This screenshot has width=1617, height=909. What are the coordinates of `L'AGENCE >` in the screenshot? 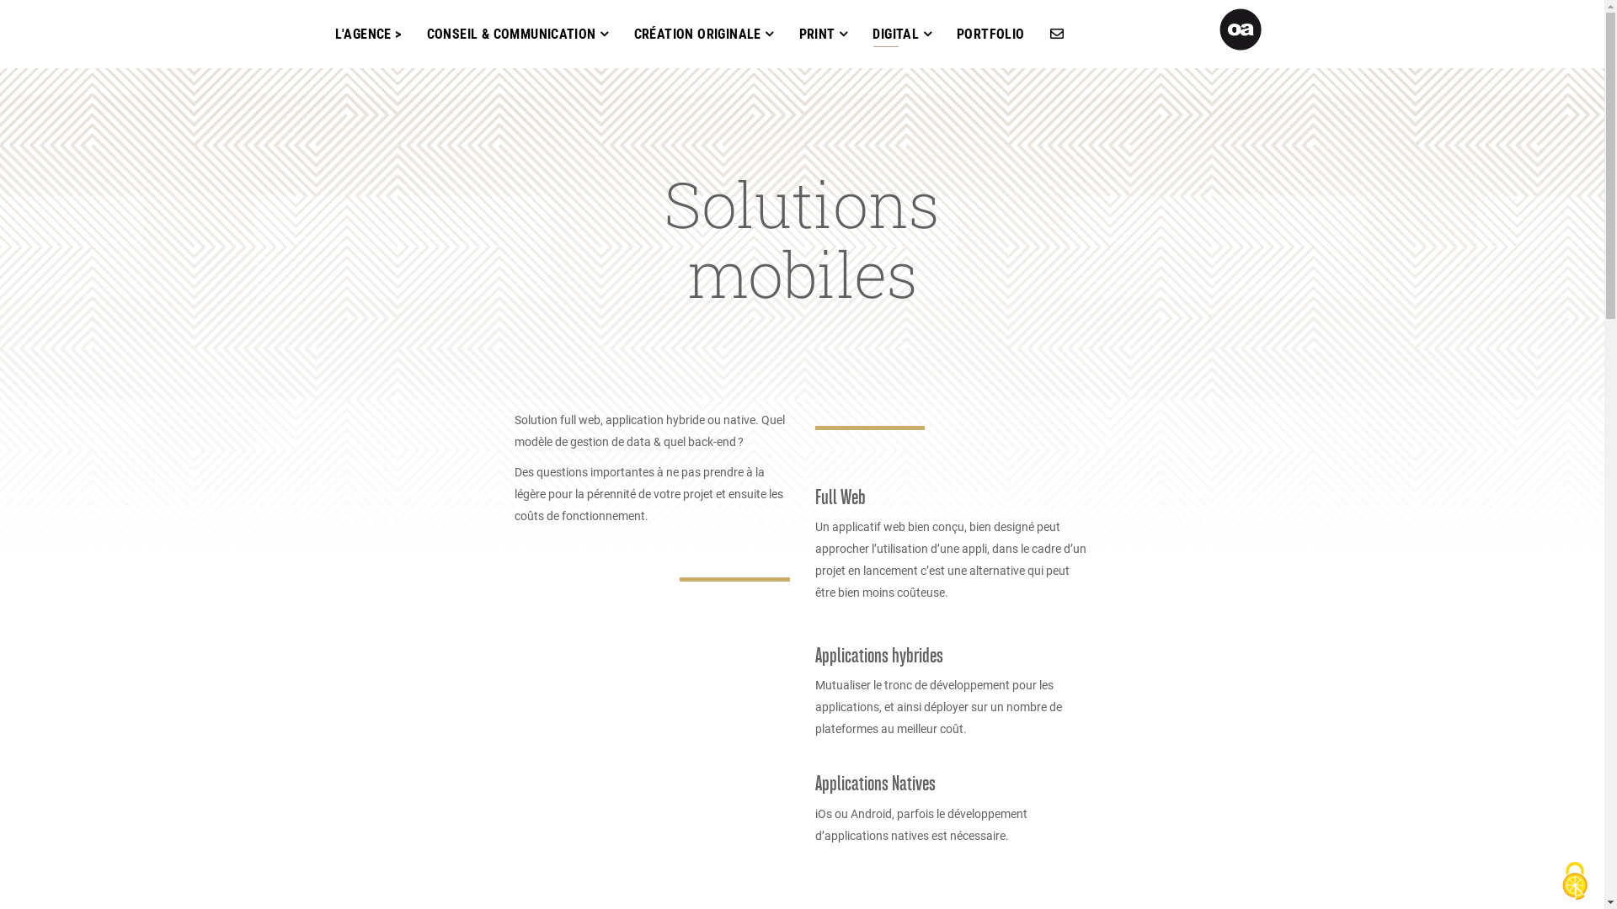 It's located at (367, 35).